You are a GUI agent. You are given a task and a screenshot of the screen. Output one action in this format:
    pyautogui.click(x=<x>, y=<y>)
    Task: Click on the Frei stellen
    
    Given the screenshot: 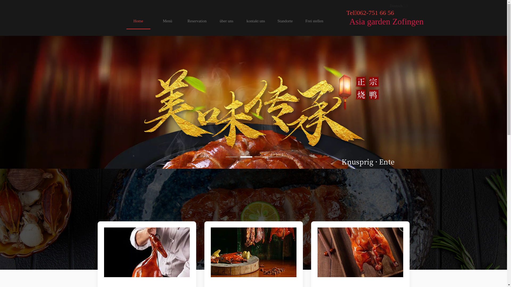 What is the action you would take?
    pyautogui.click(x=314, y=21)
    